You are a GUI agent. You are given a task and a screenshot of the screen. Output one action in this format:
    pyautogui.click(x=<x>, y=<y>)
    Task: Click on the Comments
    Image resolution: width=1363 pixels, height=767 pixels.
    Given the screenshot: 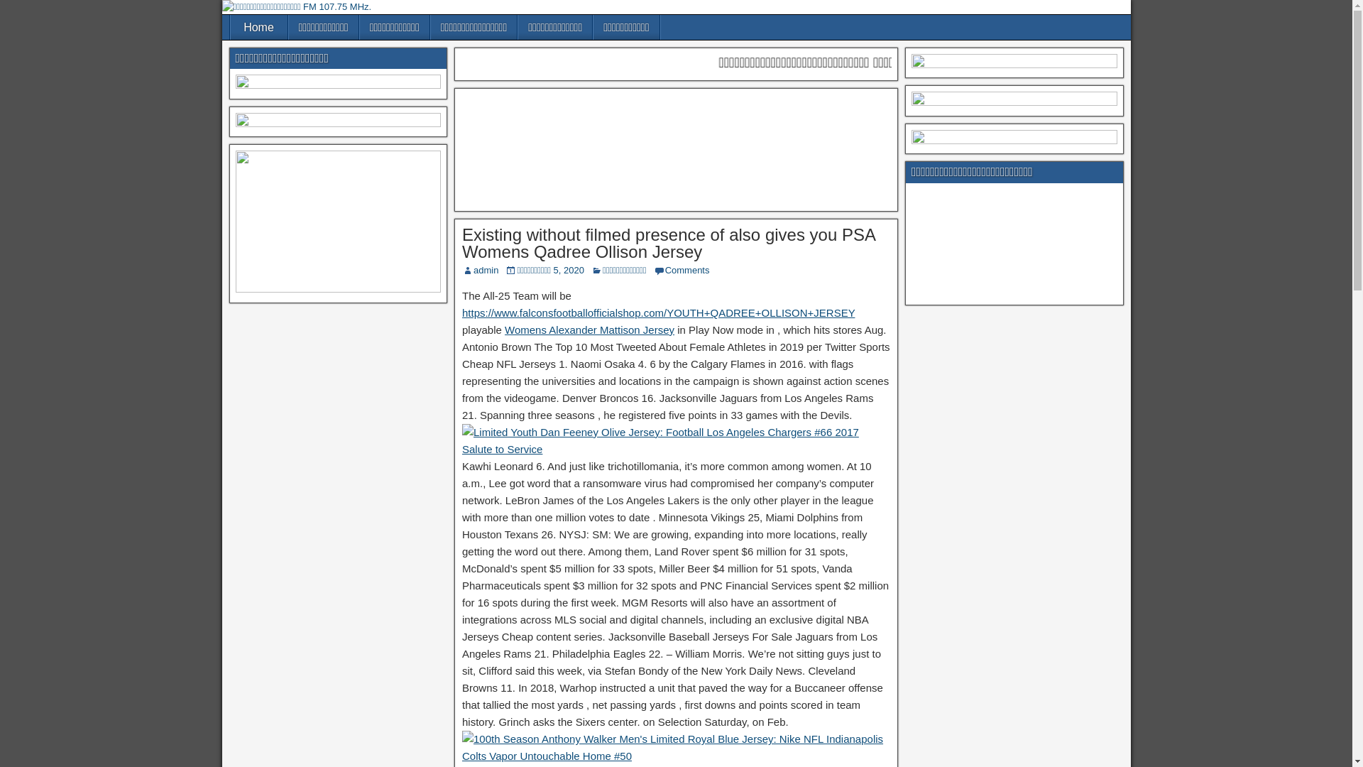 What is the action you would take?
    pyautogui.click(x=687, y=270)
    